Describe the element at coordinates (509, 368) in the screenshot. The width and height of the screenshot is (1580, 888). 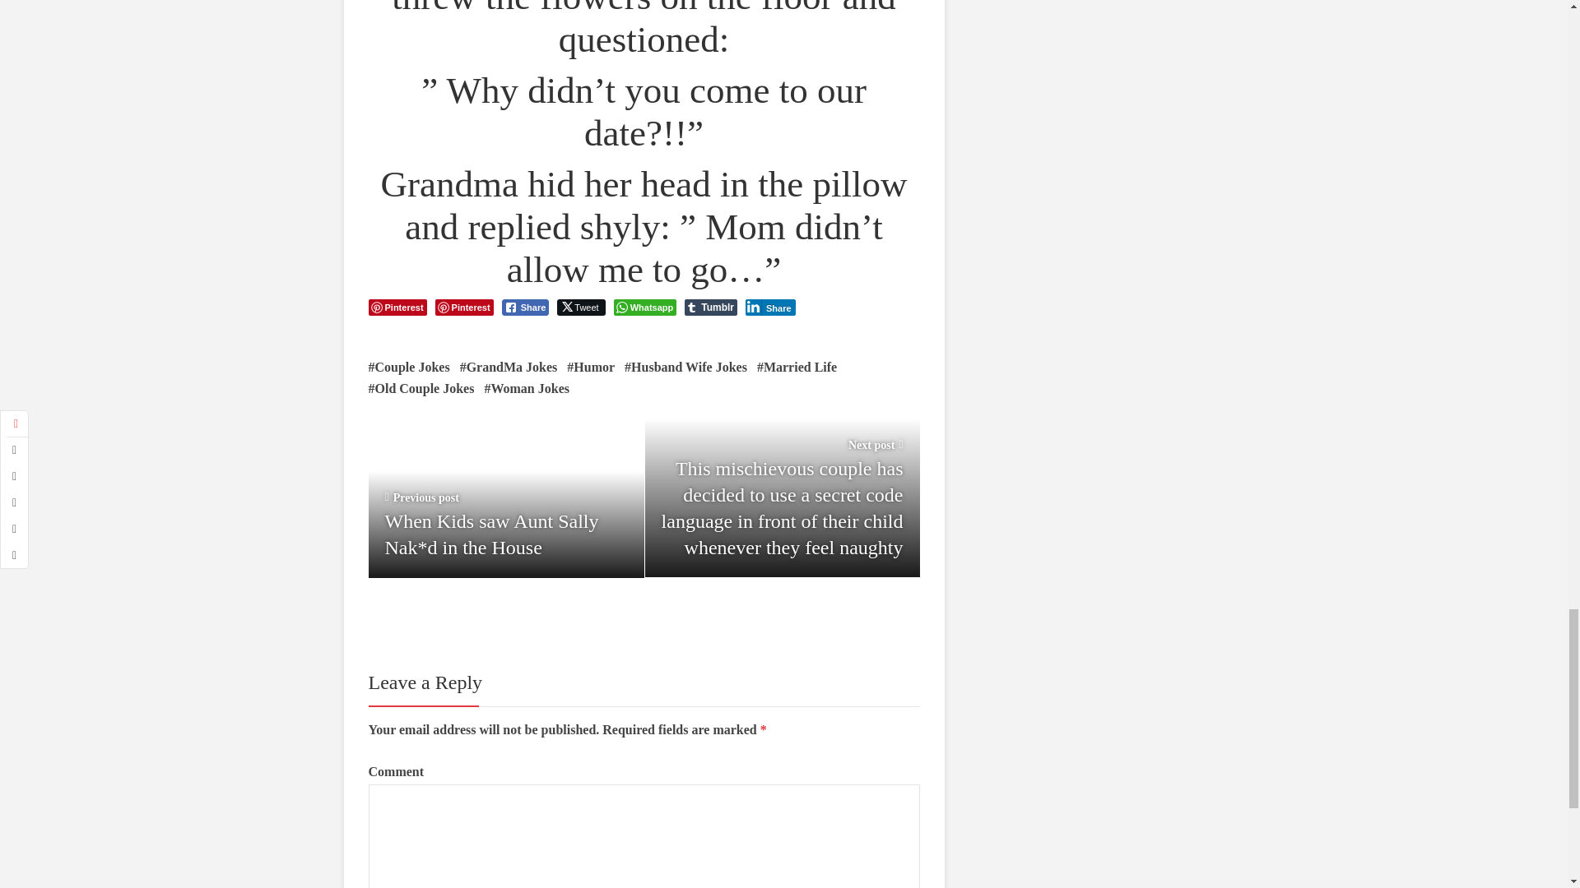
I see `GrandMa Jokes` at that location.